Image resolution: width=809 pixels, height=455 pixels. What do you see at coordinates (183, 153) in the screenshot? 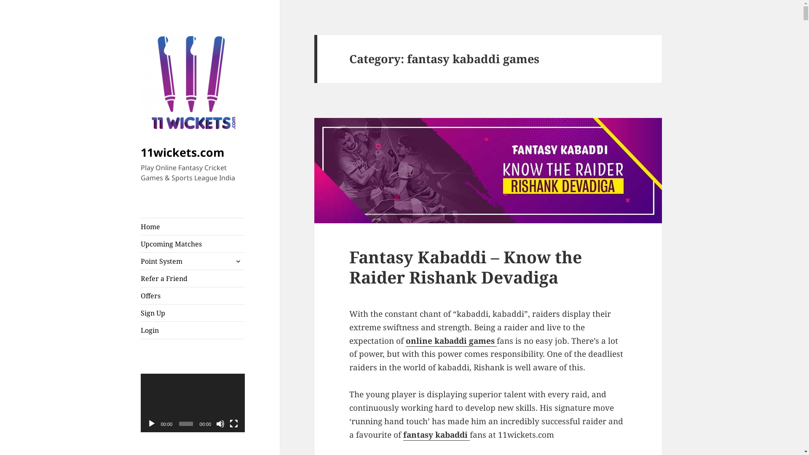
I see `11wickets.com` at bounding box center [183, 153].